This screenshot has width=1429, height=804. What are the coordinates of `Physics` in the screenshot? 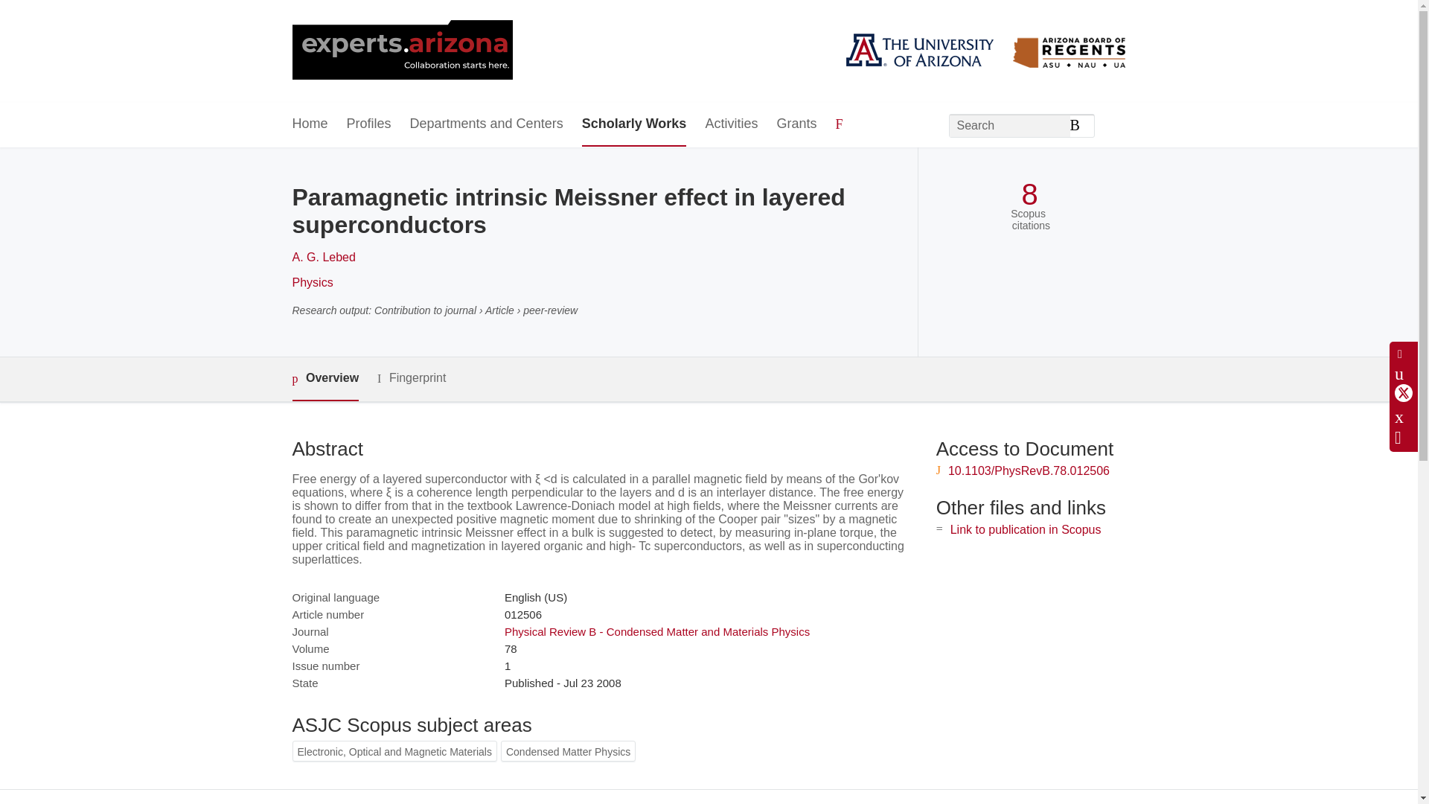 It's located at (312, 282).